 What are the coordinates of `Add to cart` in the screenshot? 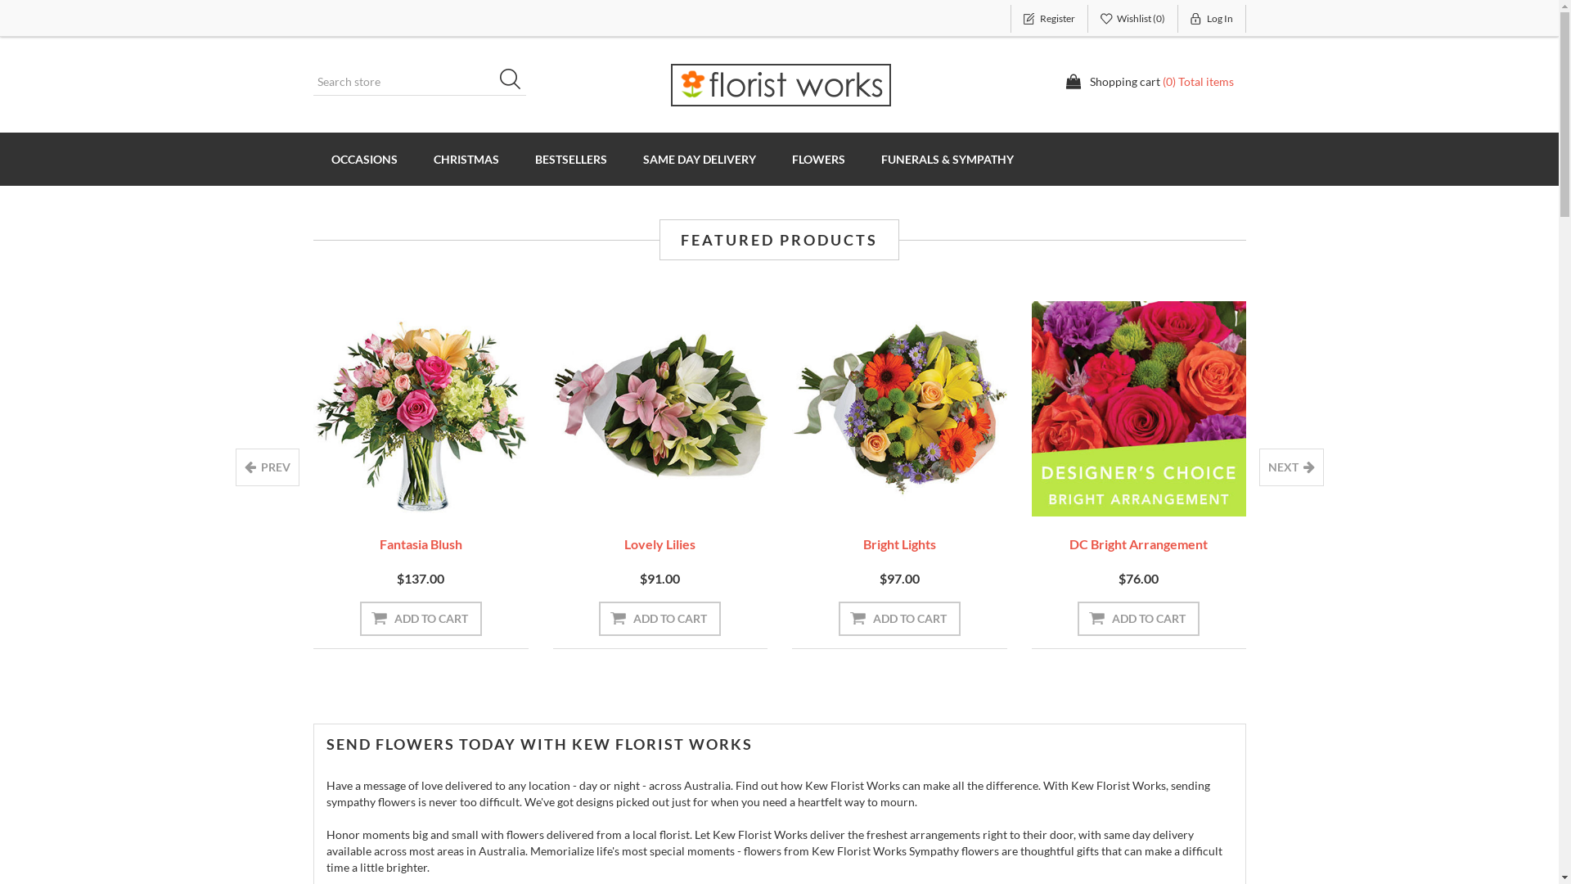 It's located at (182, 618).